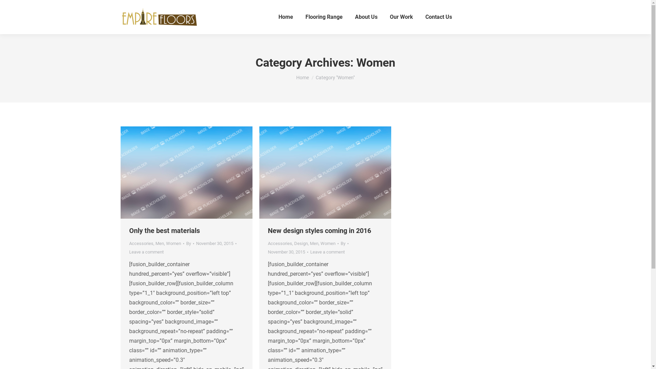 The image size is (656, 369). I want to click on Women, so click(328, 243).